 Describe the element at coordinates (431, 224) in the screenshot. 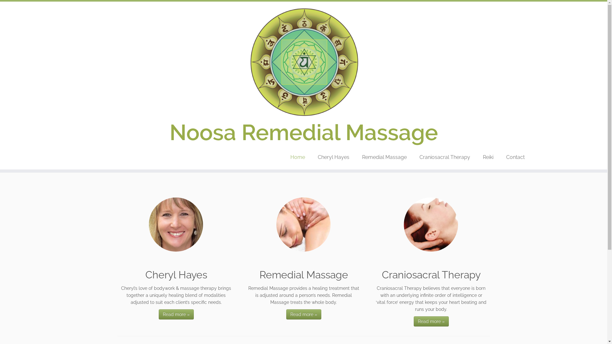

I see `Craniosacral Therapy` at that location.